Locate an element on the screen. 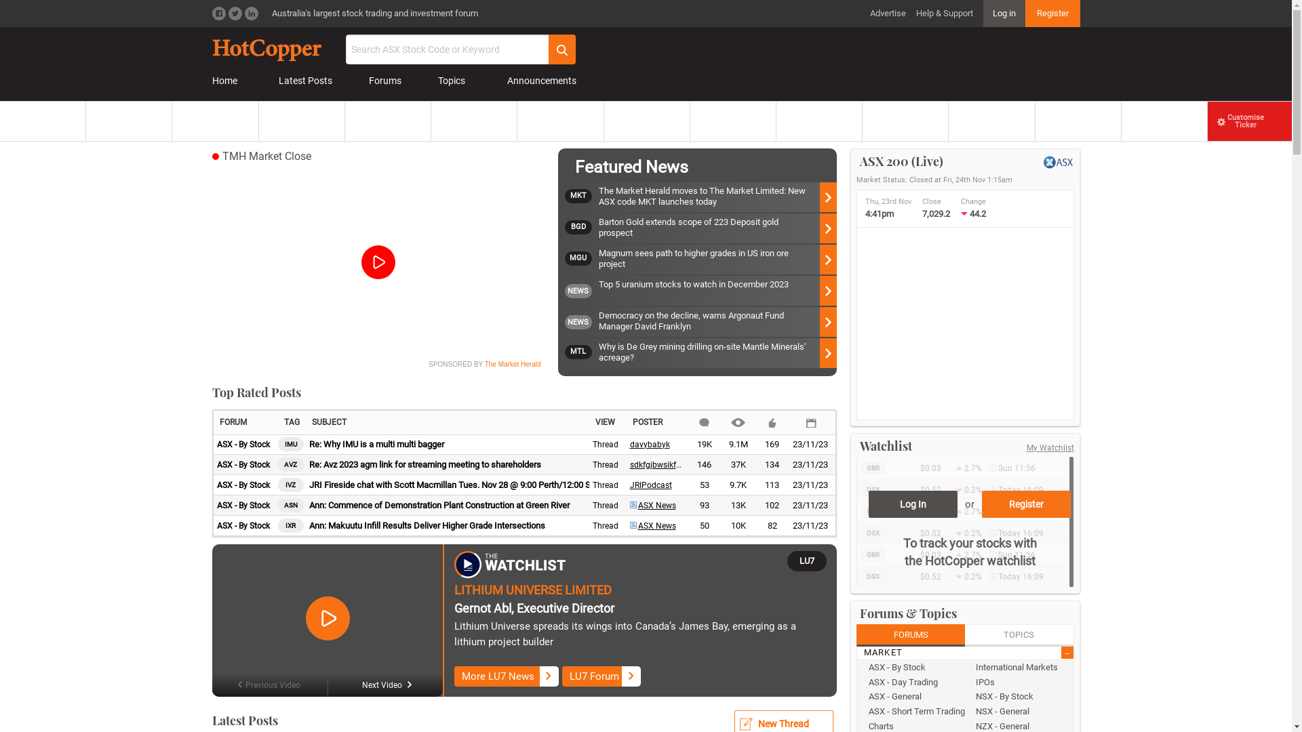  davybabyk is located at coordinates (650, 445).